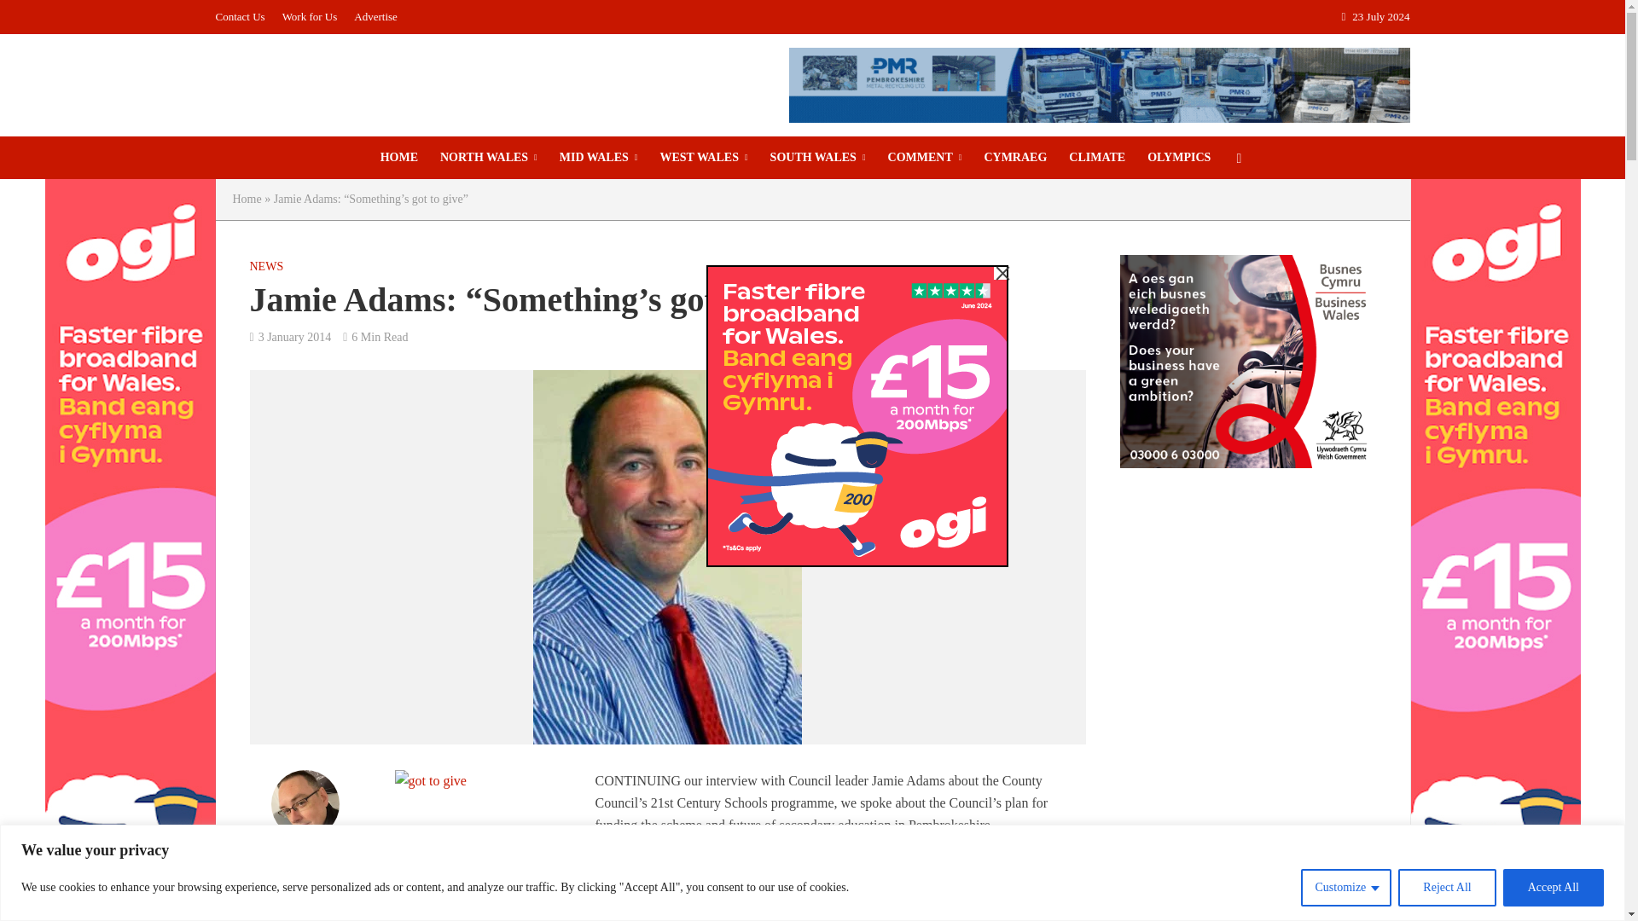 The width and height of the screenshot is (1638, 921). What do you see at coordinates (489, 157) in the screenshot?
I see `NORTH WALES` at bounding box center [489, 157].